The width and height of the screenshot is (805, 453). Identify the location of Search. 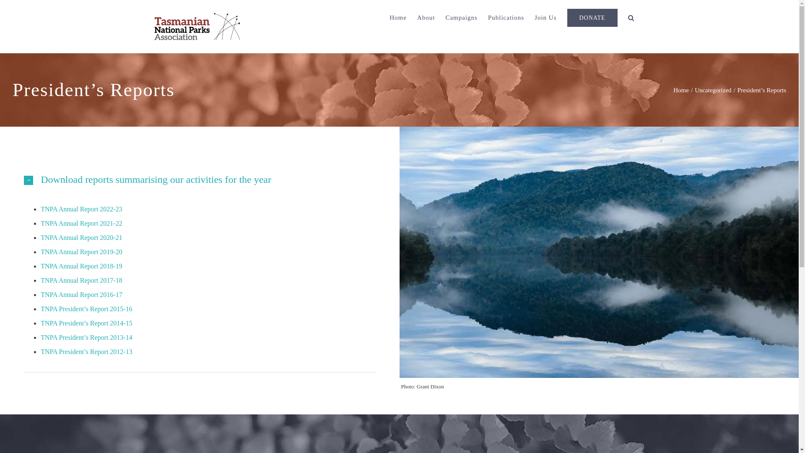
(631, 18).